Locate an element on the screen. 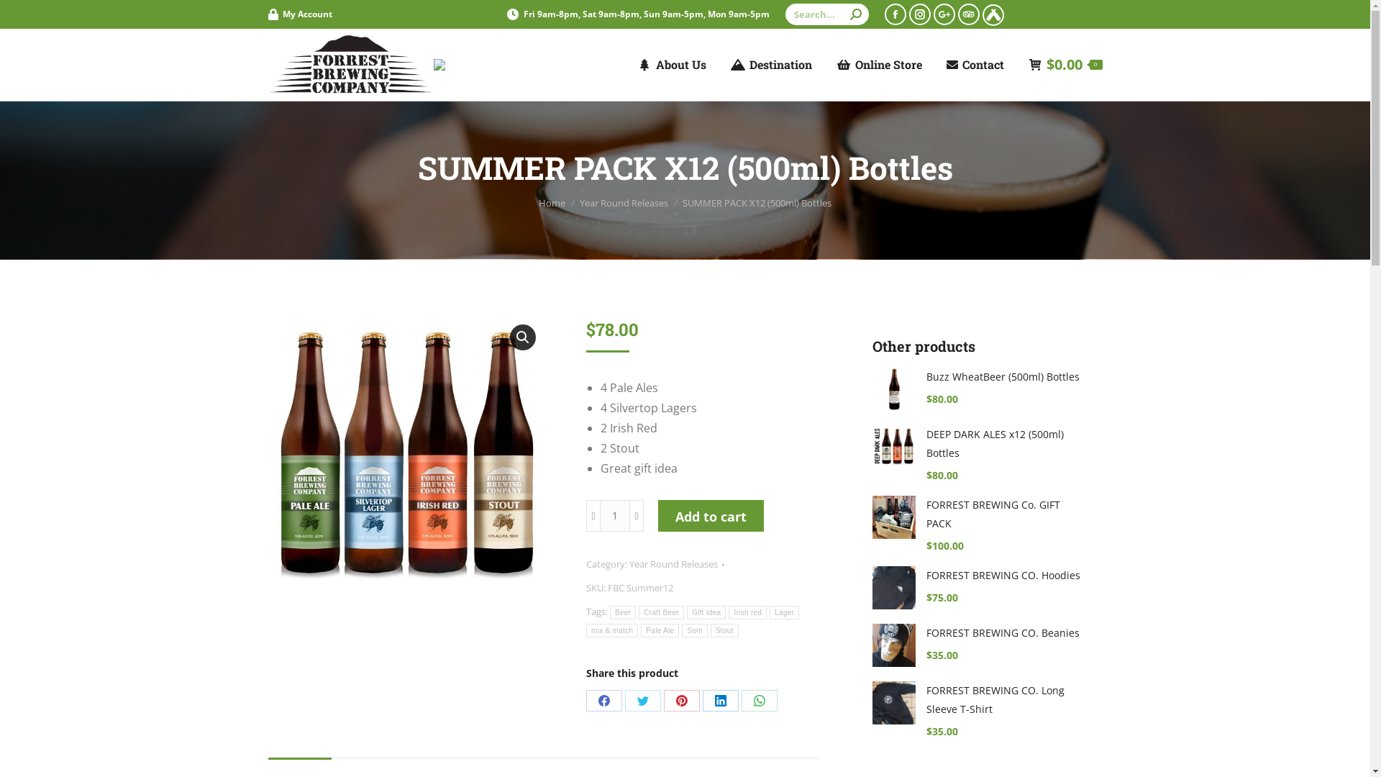 This screenshot has width=1381, height=777. Pale Ale is located at coordinates (660, 630).